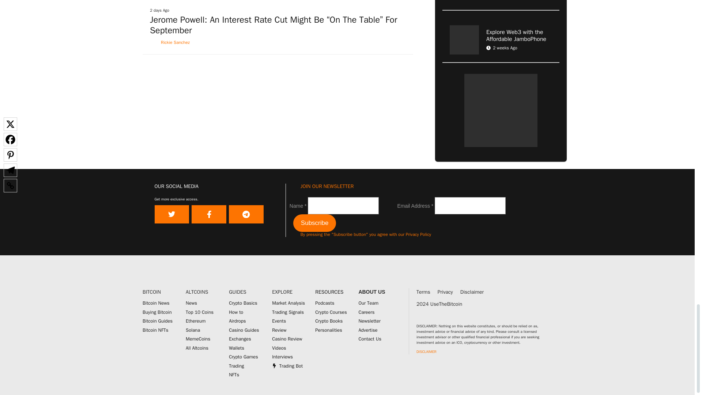 Image resolution: width=702 pixels, height=395 pixels. What do you see at coordinates (314, 223) in the screenshot?
I see `Subscribe` at bounding box center [314, 223].